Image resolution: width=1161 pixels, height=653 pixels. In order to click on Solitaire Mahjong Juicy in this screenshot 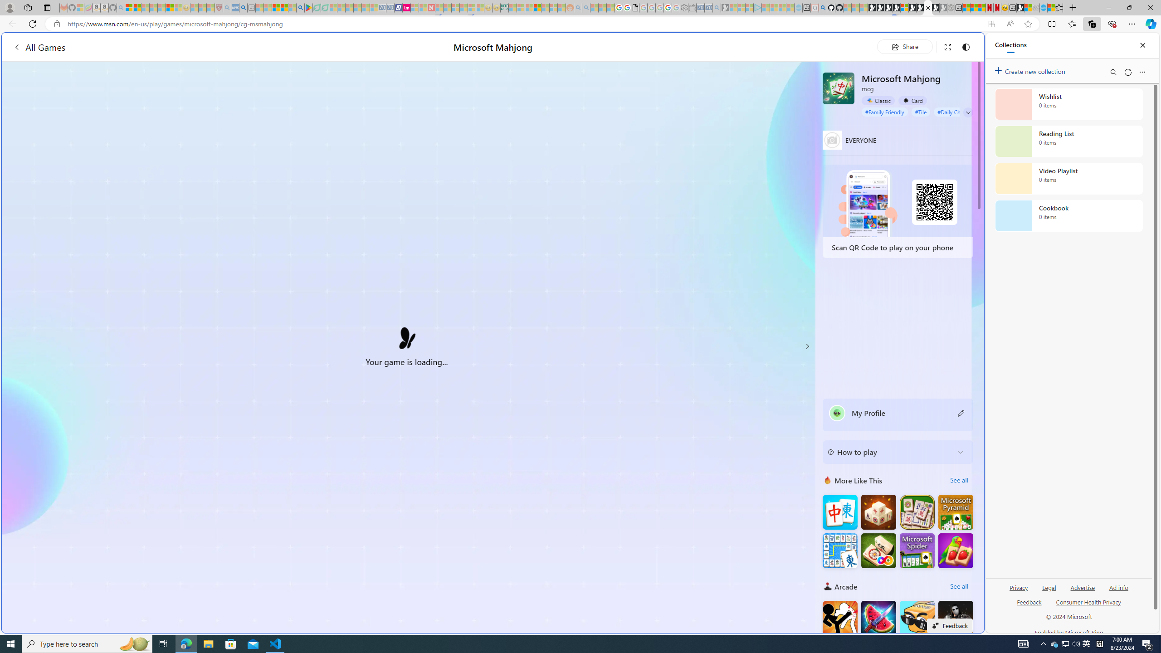, I will do `click(956, 551)`.